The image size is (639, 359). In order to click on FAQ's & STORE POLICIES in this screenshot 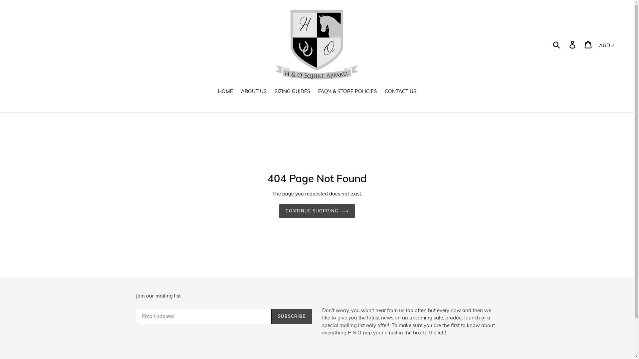, I will do `click(347, 92)`.